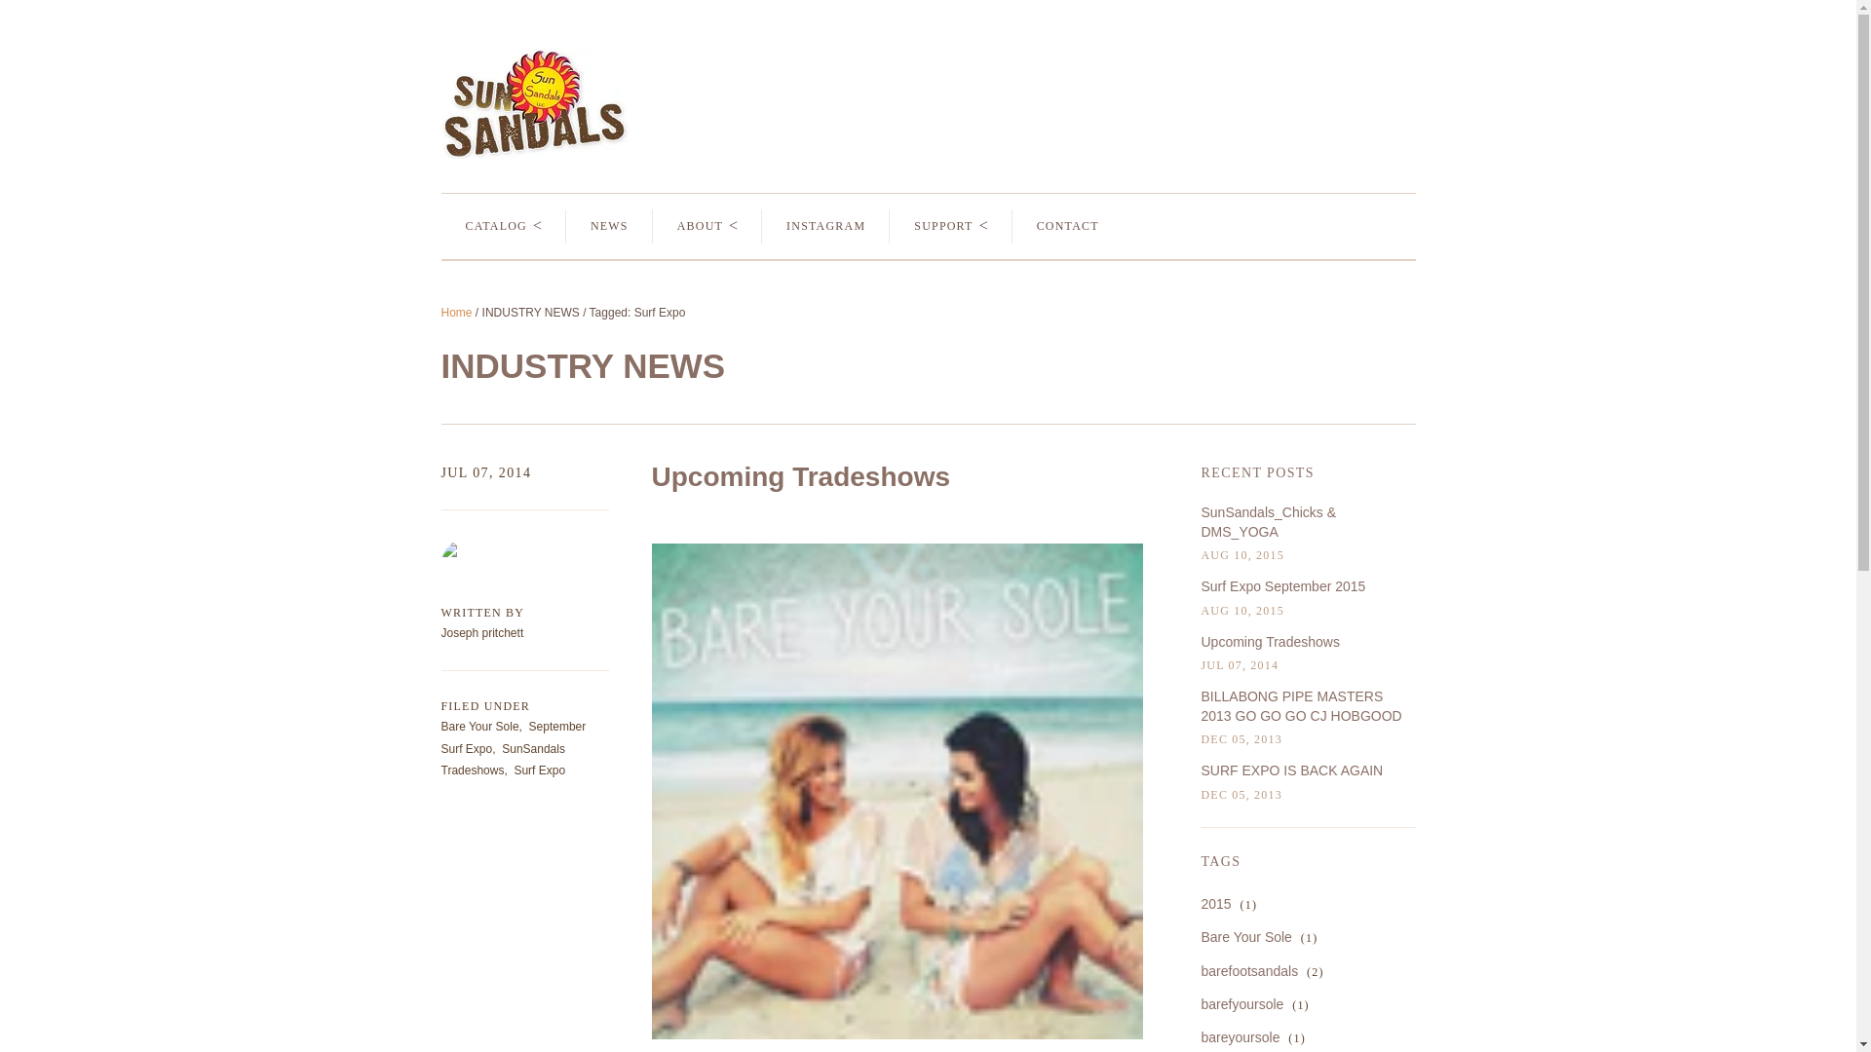 This screenshot has width=1871, height=1052. Describe the element at coordinates (455, 313) in the screenshot. I see `Home` at that location.